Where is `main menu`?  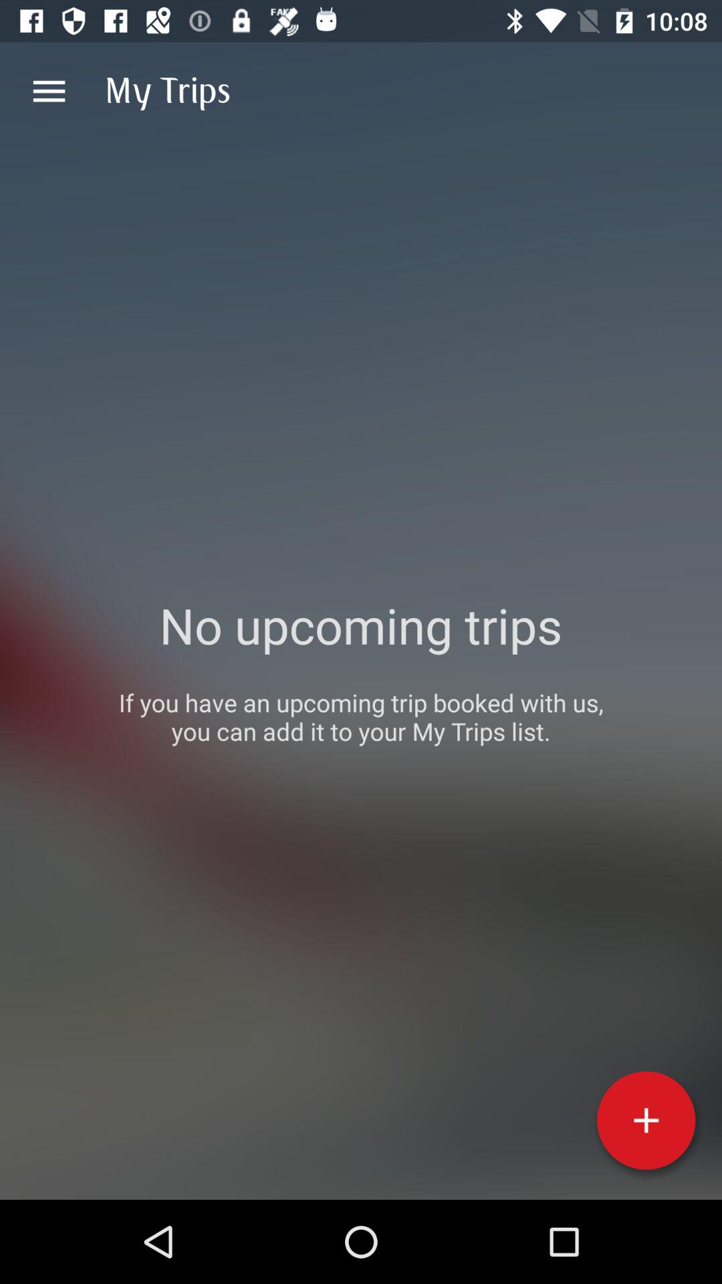 main menu is located at coordinates (49, 91).